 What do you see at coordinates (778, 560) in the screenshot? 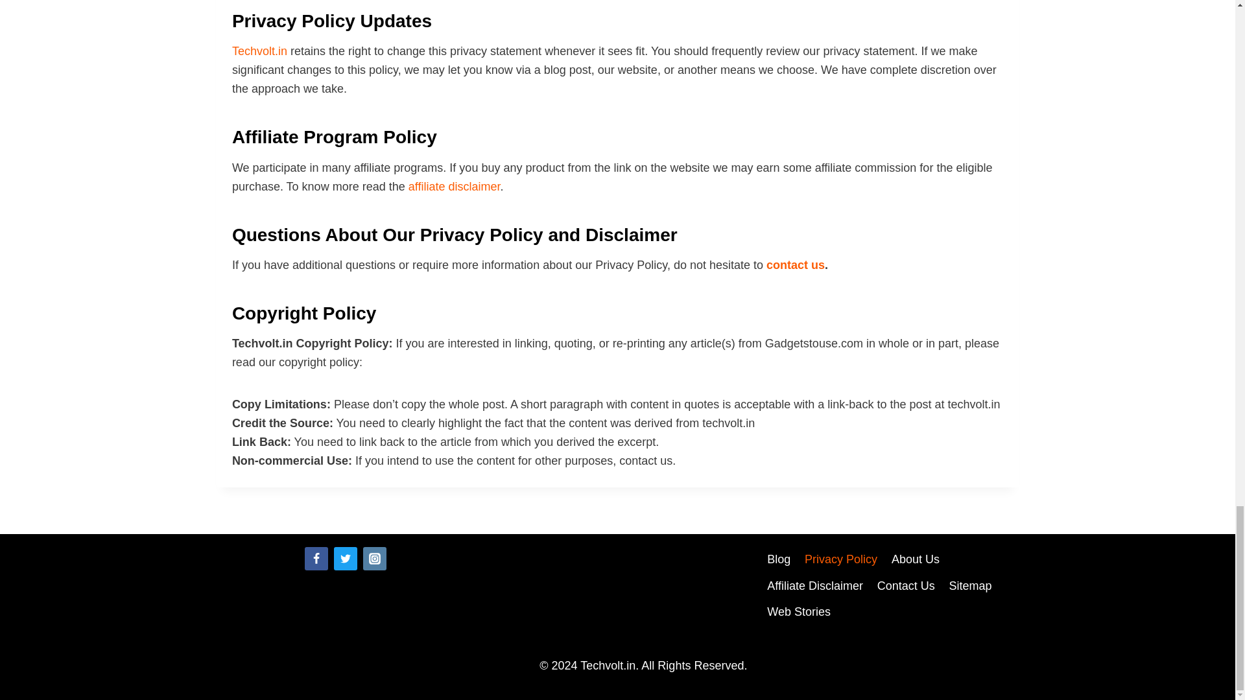
I see `Blog` at bounding box center [778, 560].